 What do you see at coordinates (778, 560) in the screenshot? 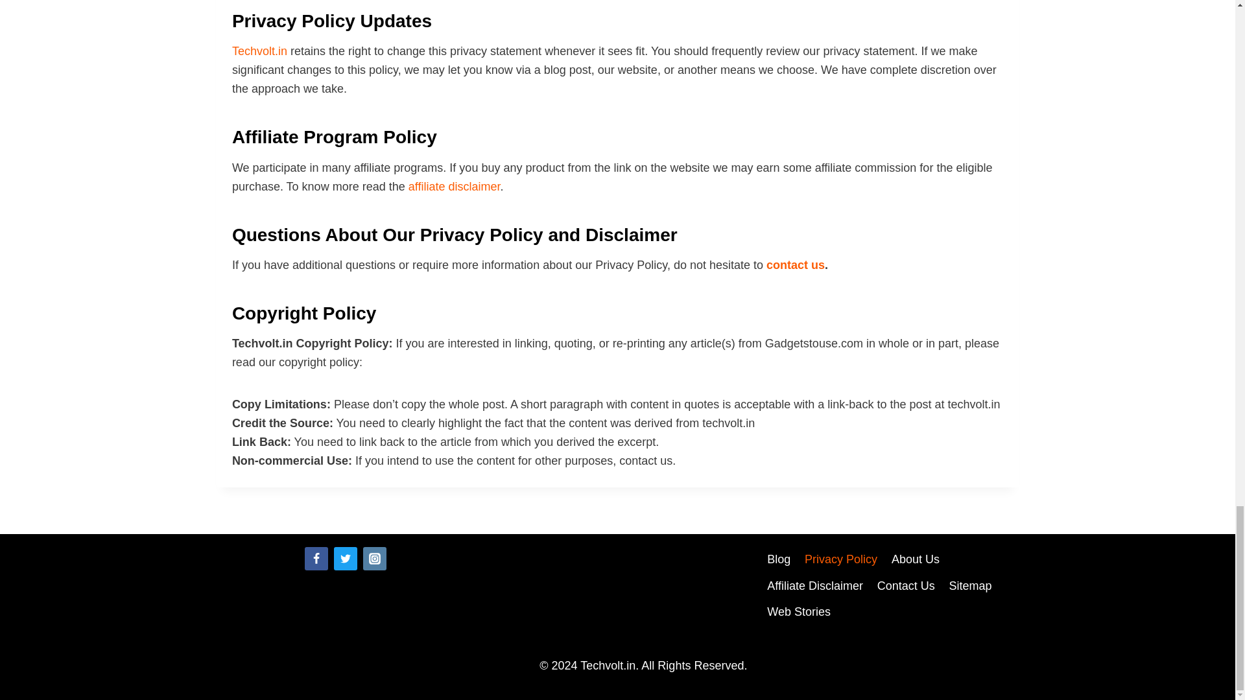
I see `Blog` at bounding box center [778, 560].